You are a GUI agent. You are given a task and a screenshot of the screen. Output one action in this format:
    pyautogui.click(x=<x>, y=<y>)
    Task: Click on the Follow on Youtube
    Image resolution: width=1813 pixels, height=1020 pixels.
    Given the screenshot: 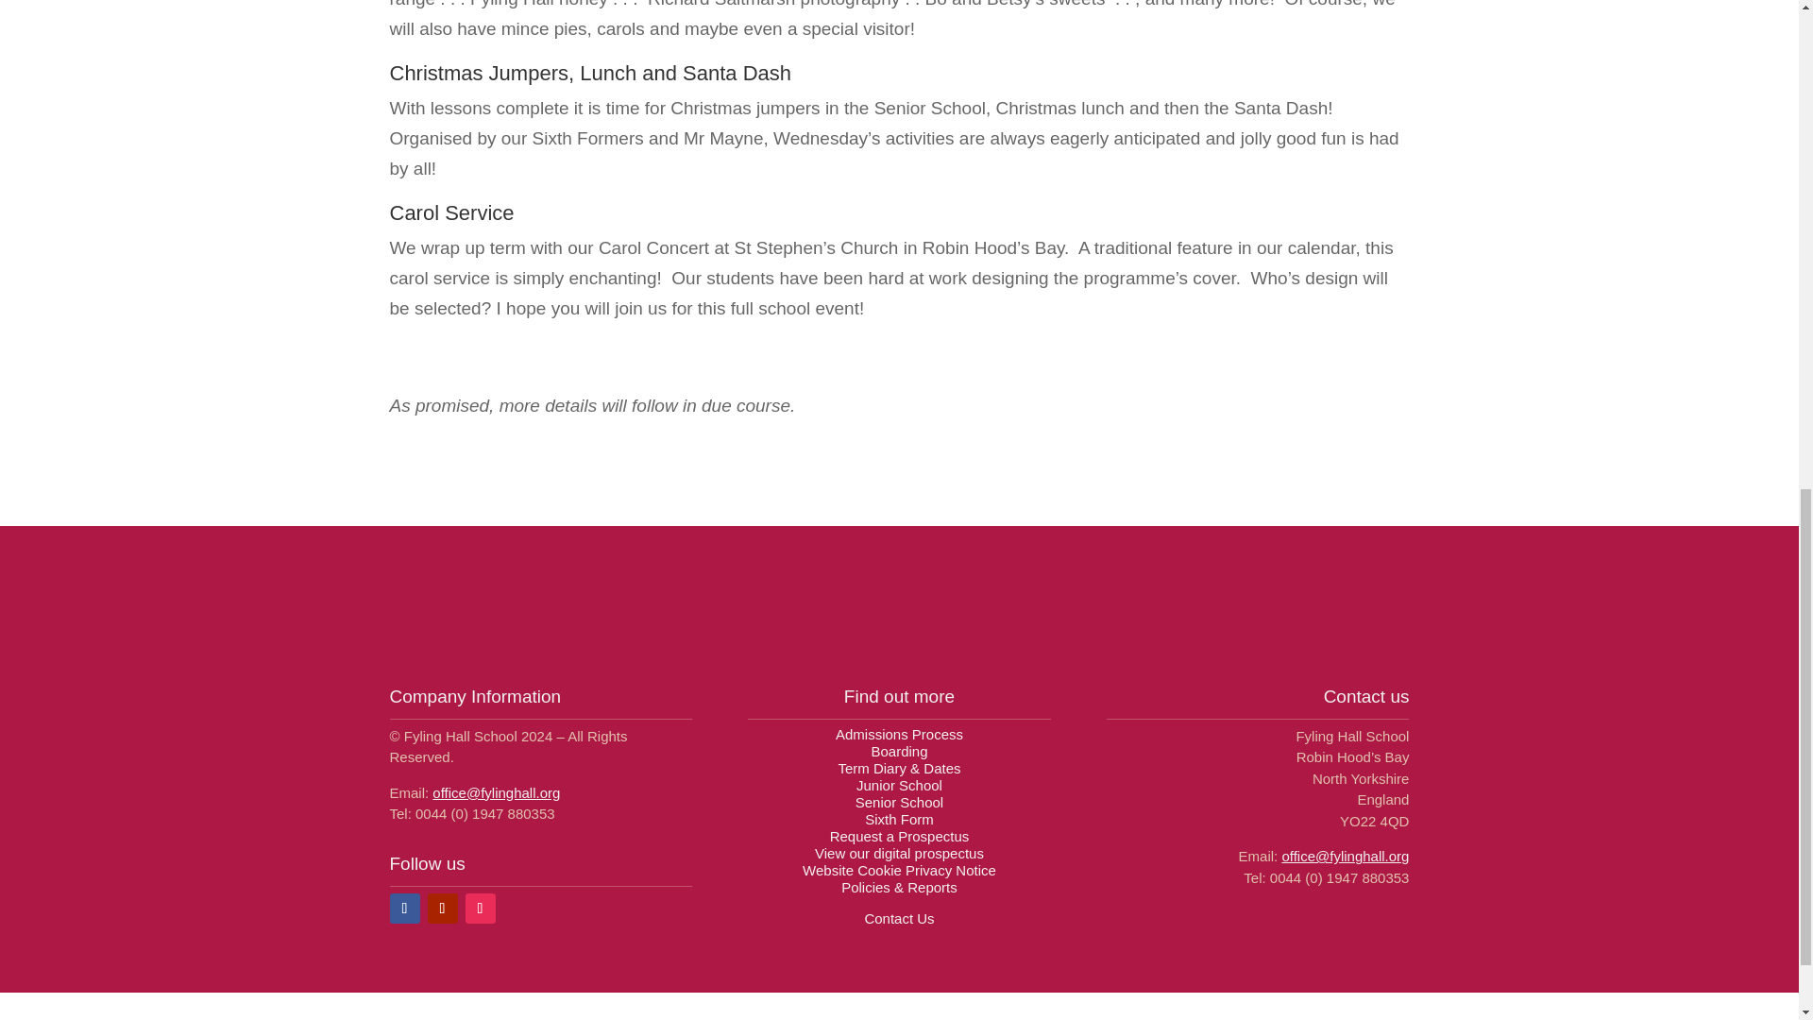 What is the action you would take?
    pyautogui.click(x=441, y=909)
    